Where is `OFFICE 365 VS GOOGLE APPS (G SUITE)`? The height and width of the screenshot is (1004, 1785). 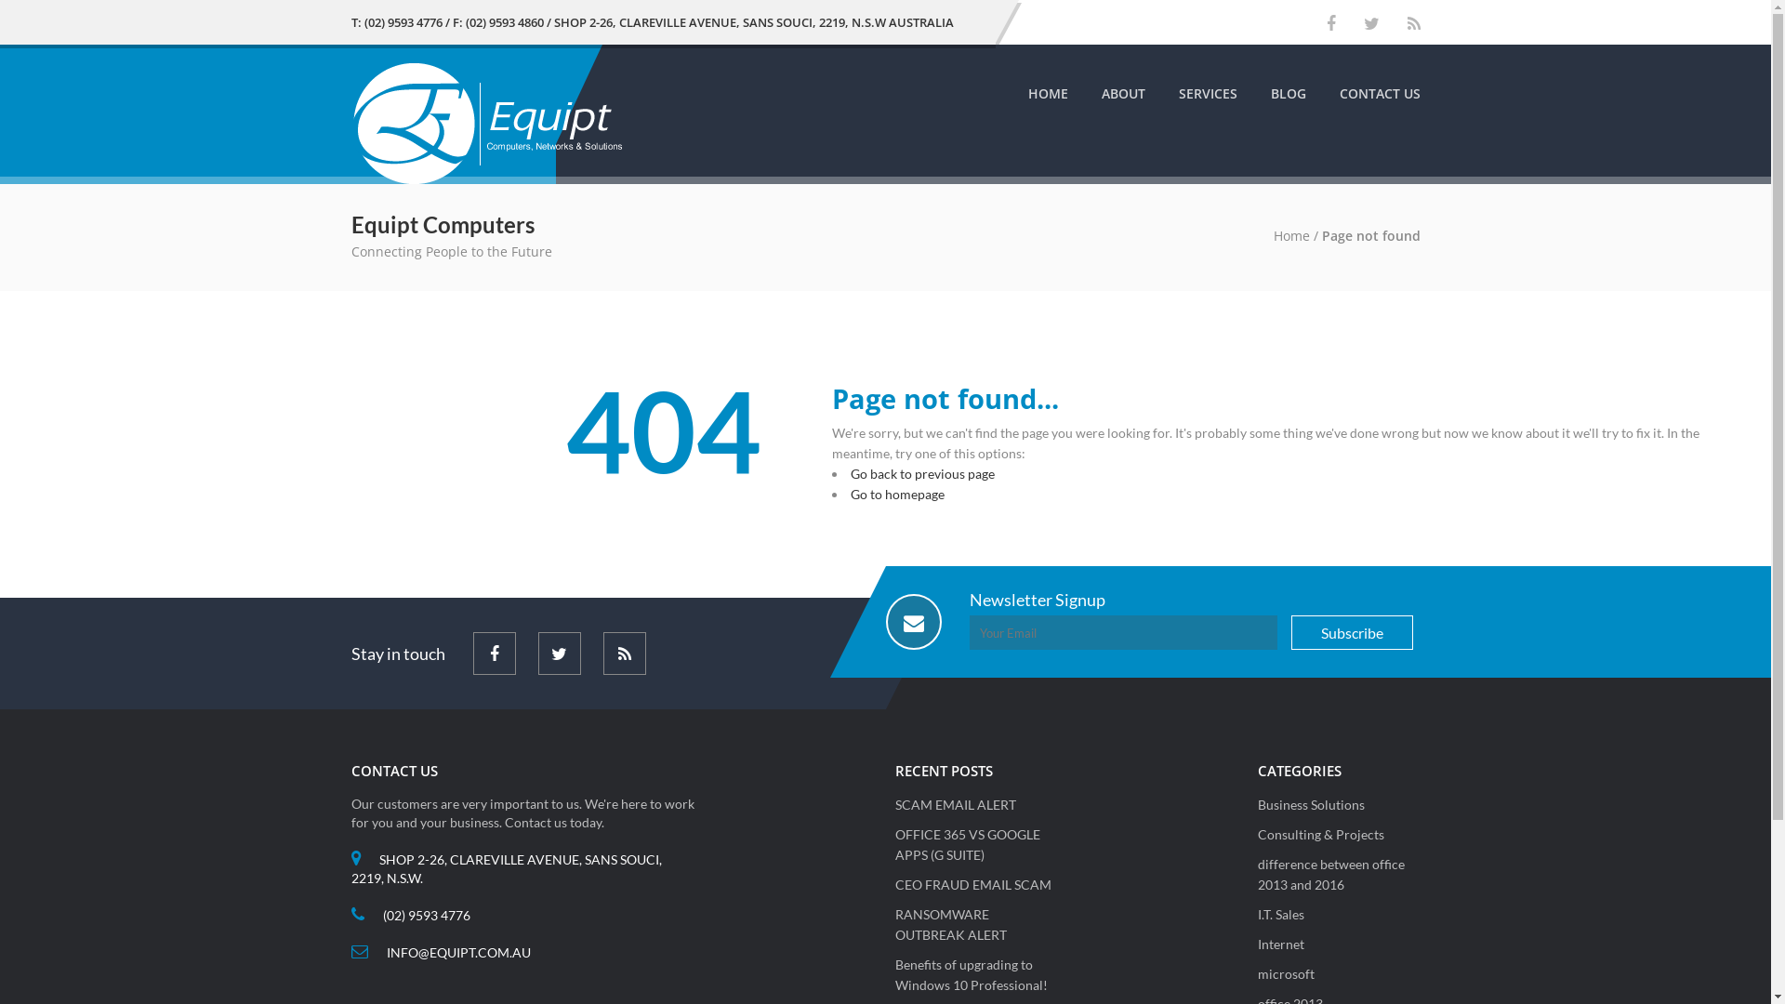
OFFICE 365 VS GOOGLE APPS (G SUITE) is located at coordinates (967, 844).